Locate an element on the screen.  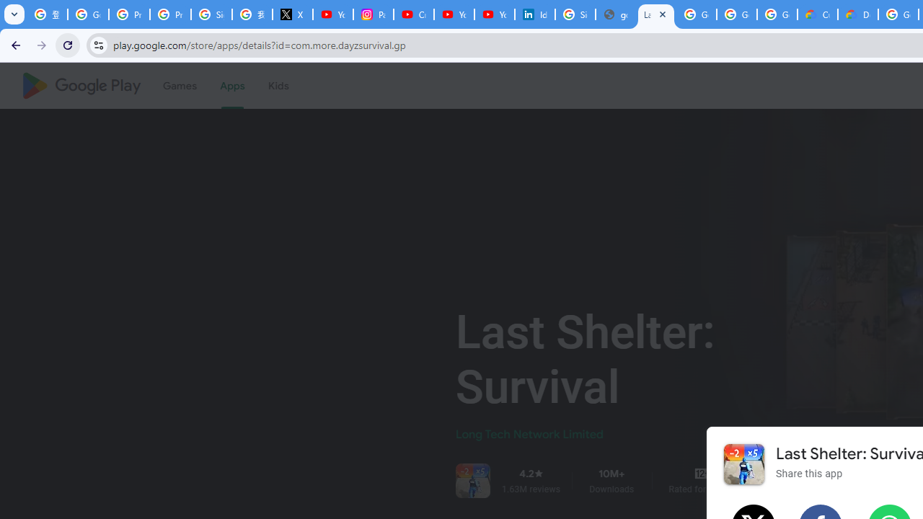
Sign in - Google Accounts is located at coordinates (212, 14).